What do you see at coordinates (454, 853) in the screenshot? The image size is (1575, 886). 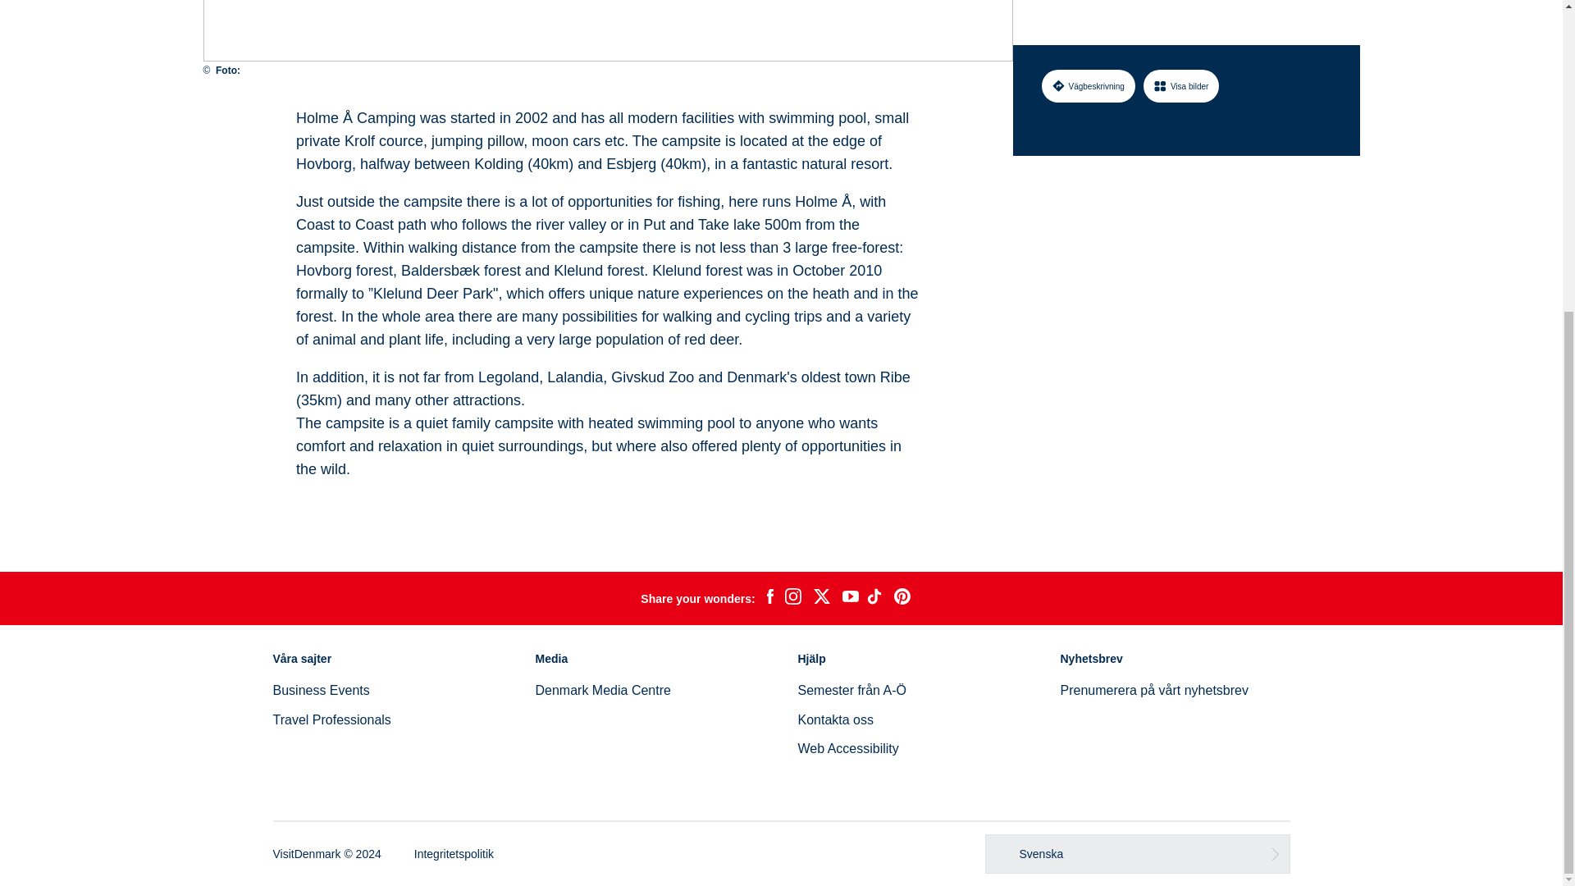 I see `Integritetspolitik` at bounding box center [454, 853].